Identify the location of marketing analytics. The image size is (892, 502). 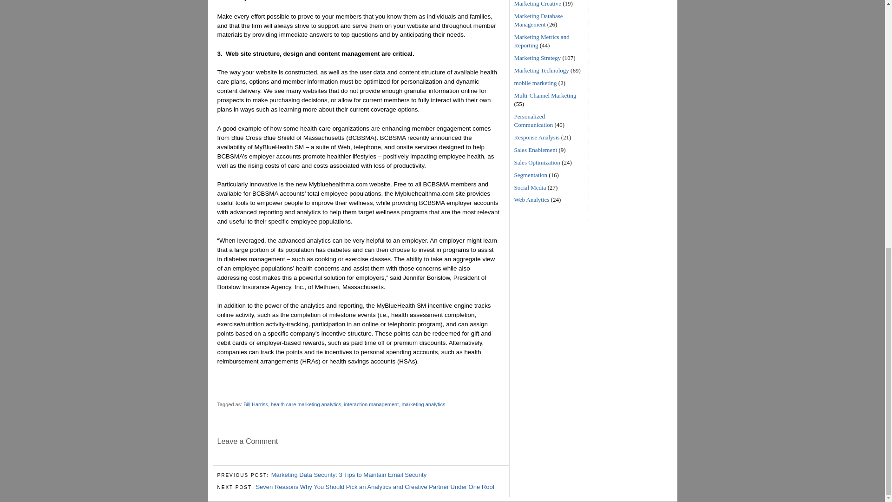
(423, 404).